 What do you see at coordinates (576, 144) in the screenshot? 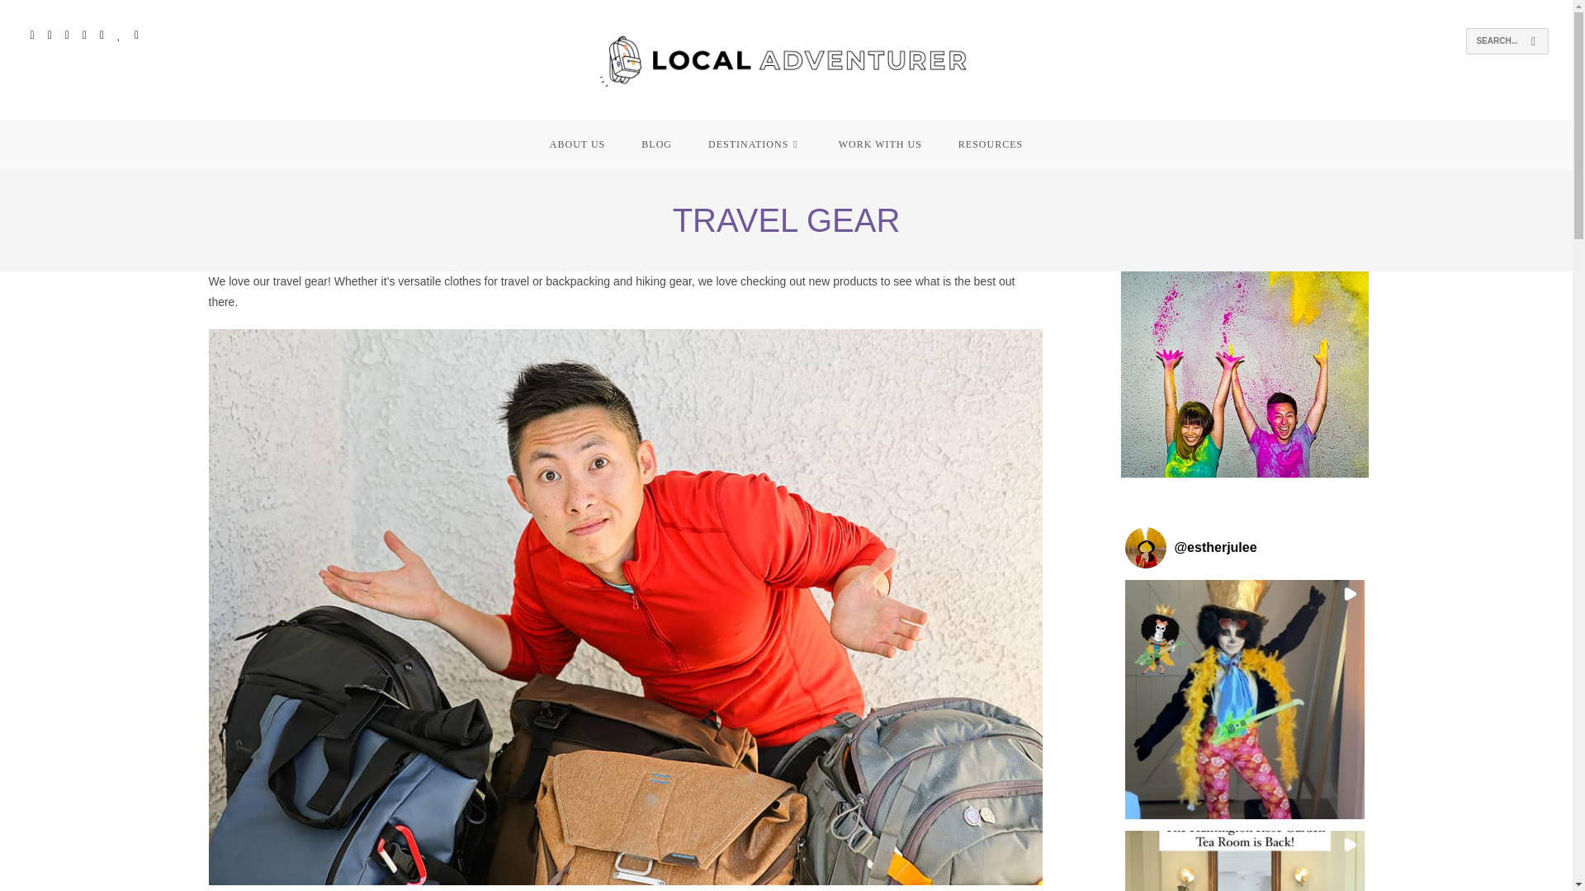
I see `ABOUT US` at bounding box center [576, 144].